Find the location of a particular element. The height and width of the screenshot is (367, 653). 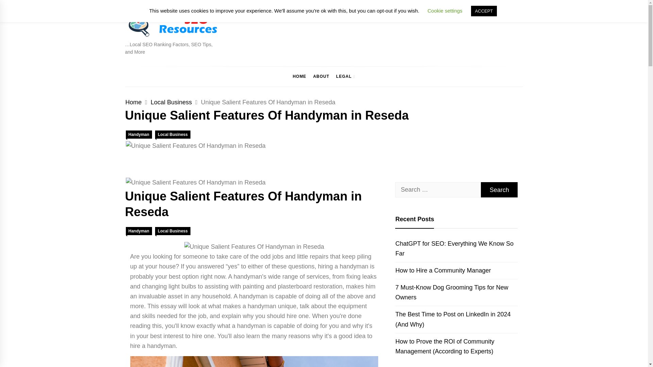

ABOUT is located at coordinates (321, 76).